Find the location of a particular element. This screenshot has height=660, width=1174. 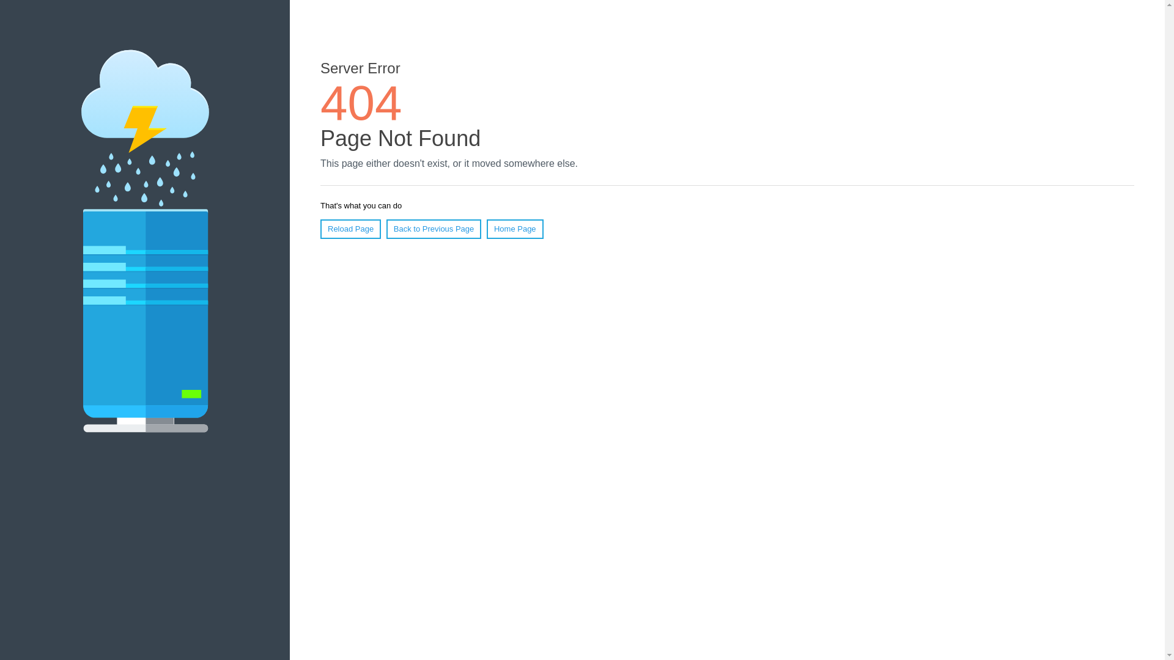

Home Page is located at coordinates (515, 229).